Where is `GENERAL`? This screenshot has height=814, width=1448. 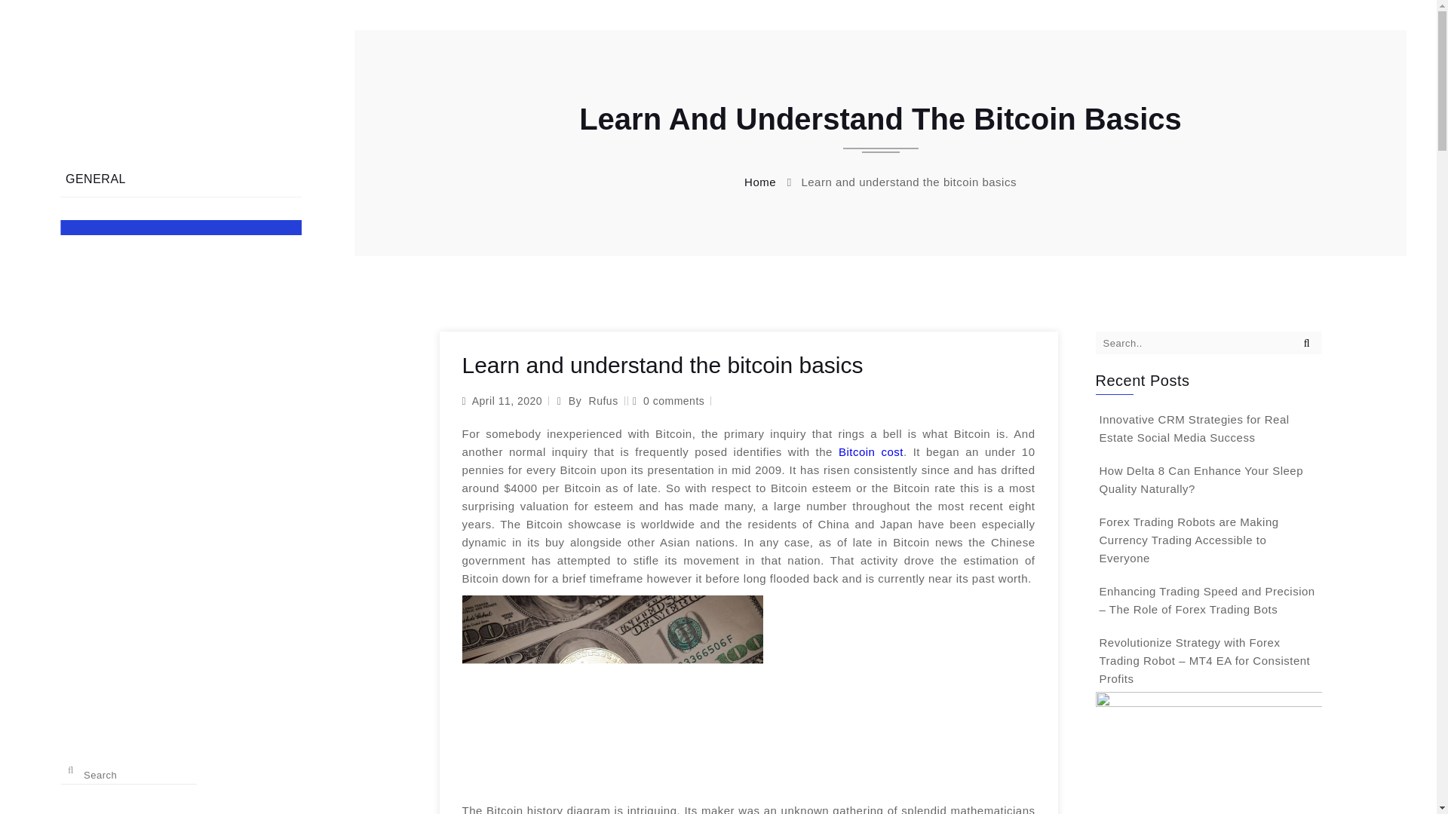 GENERAL is located at coordinates (181, 179).